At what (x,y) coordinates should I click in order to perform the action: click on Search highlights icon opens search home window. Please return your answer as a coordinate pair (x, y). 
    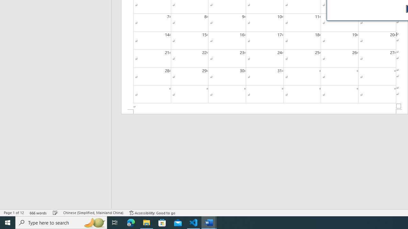
    Looking at the image, I should click on (94, 223).